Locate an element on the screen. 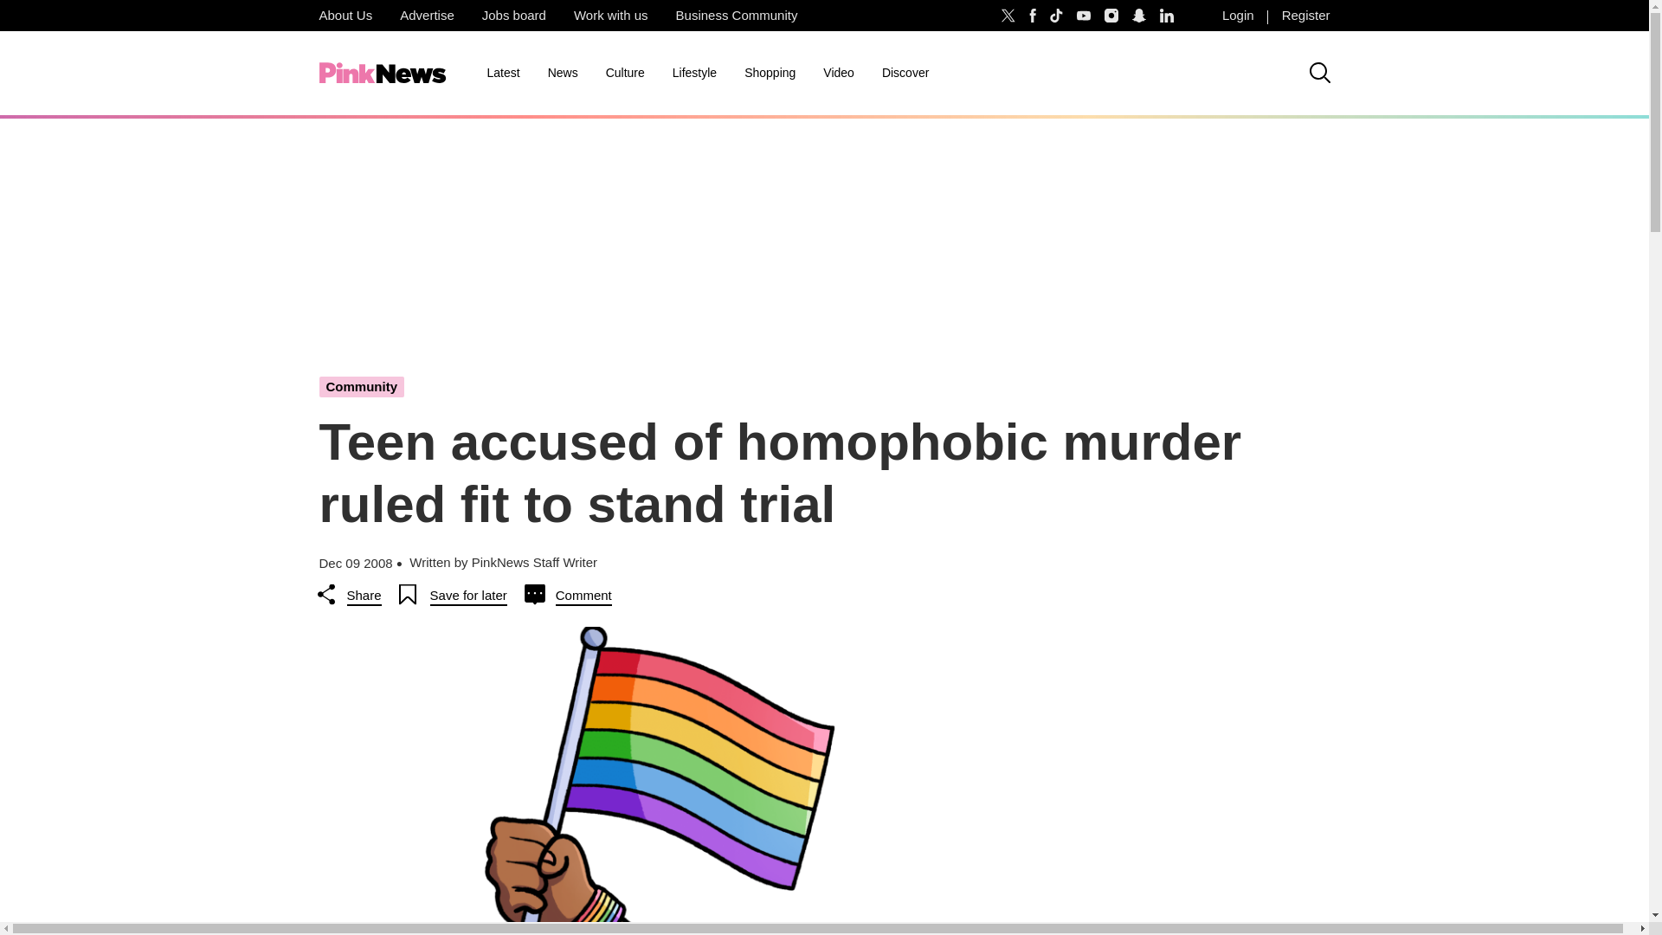 The width and height of the screenshot is (1662, 935). Login is located at coordinates (1238, 16).